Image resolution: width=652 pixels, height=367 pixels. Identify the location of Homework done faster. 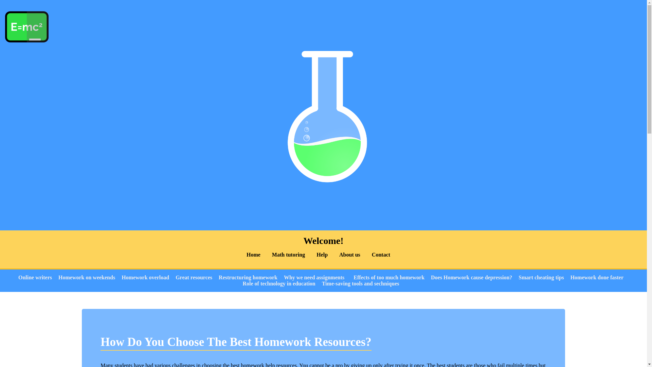
(597, 277).